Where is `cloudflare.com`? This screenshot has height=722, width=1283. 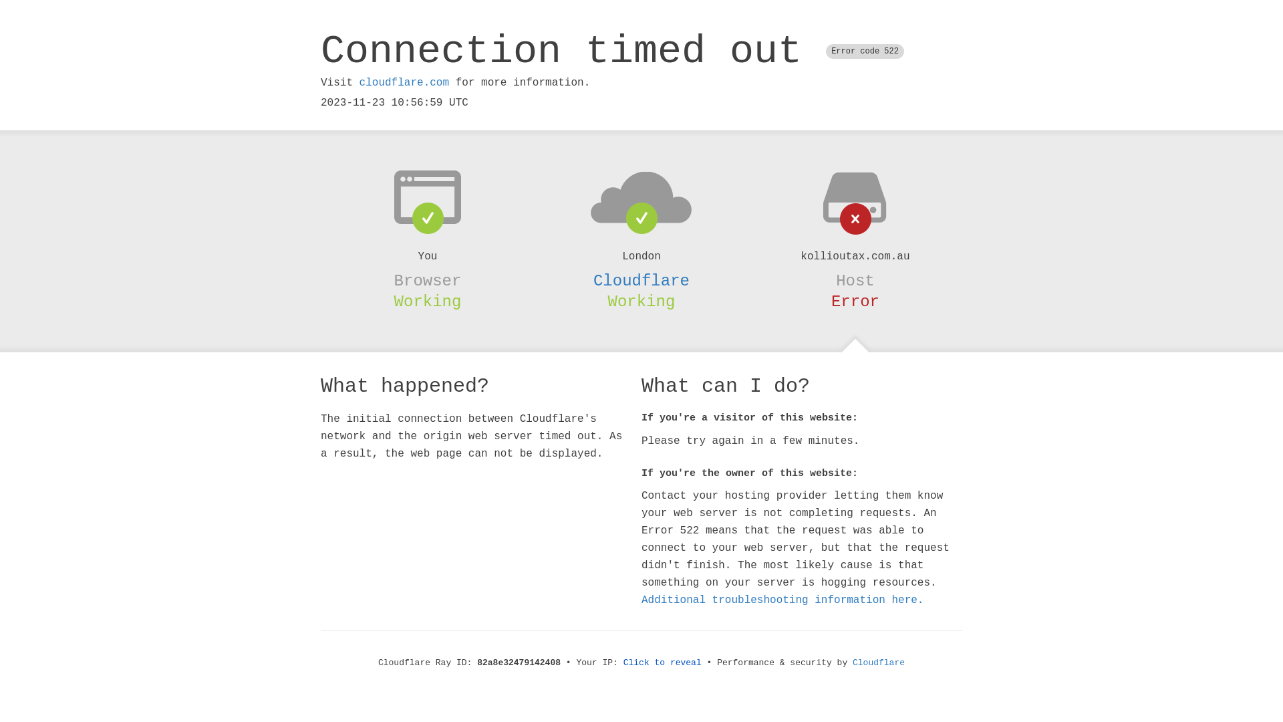
cloudflare.com is located at coordinates (404, 83).